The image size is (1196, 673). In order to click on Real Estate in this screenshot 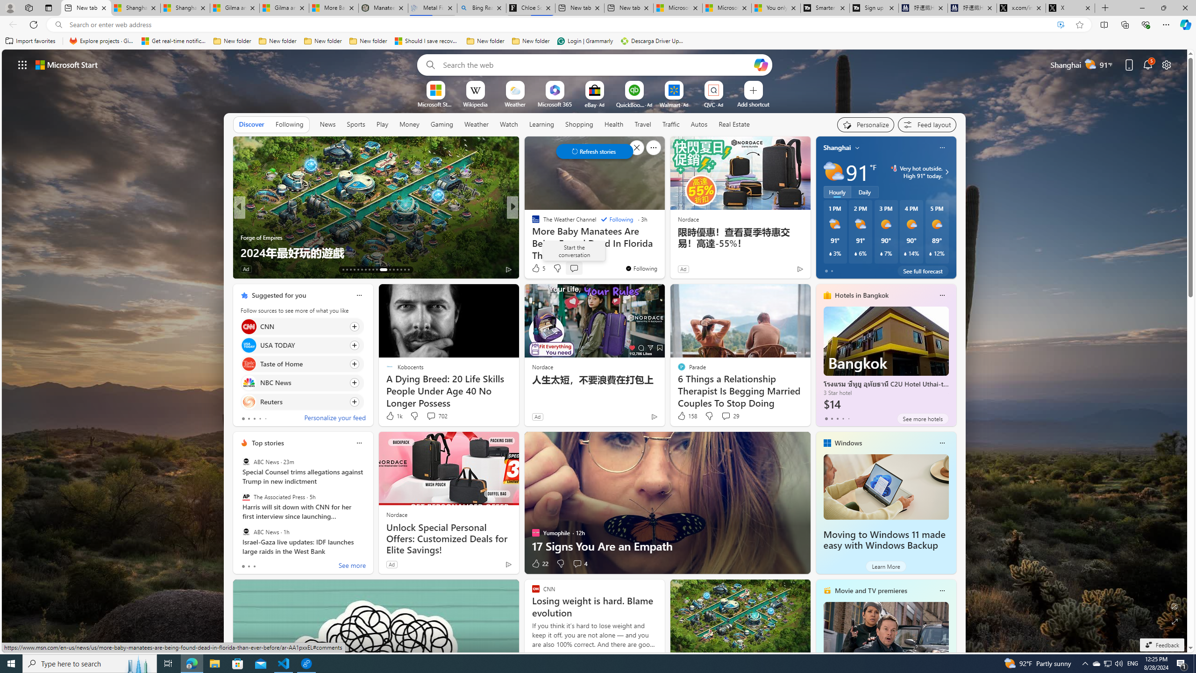, I will do `click(734, 124)`.